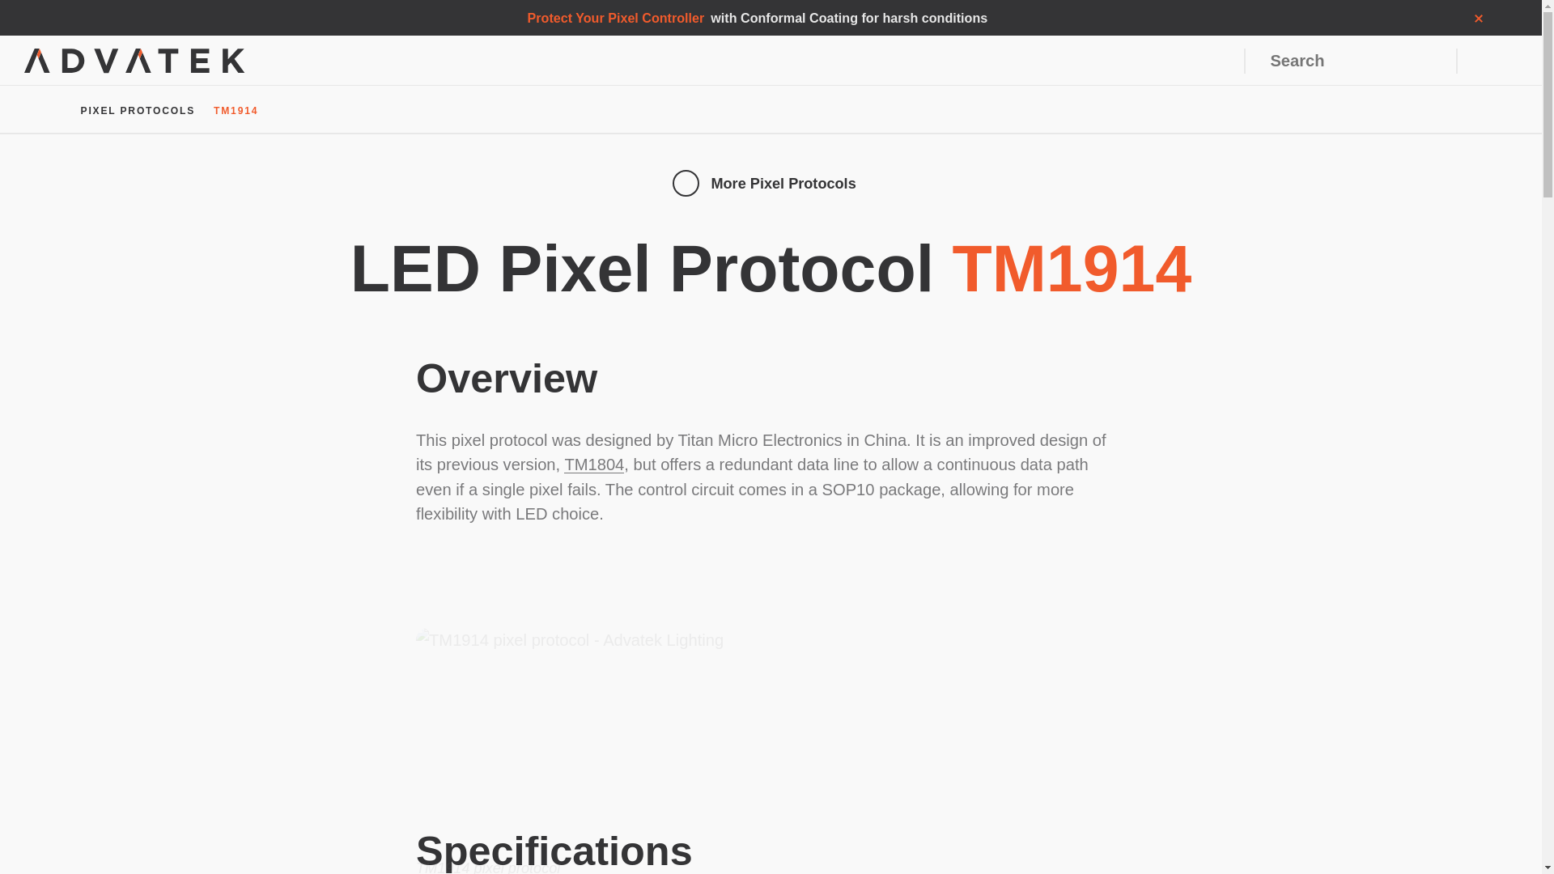 This screenshot has height=874, width=1554. Describe the element at coordinates (145, 110) in the screenshot. I see `Pixel Protocols` at that location.